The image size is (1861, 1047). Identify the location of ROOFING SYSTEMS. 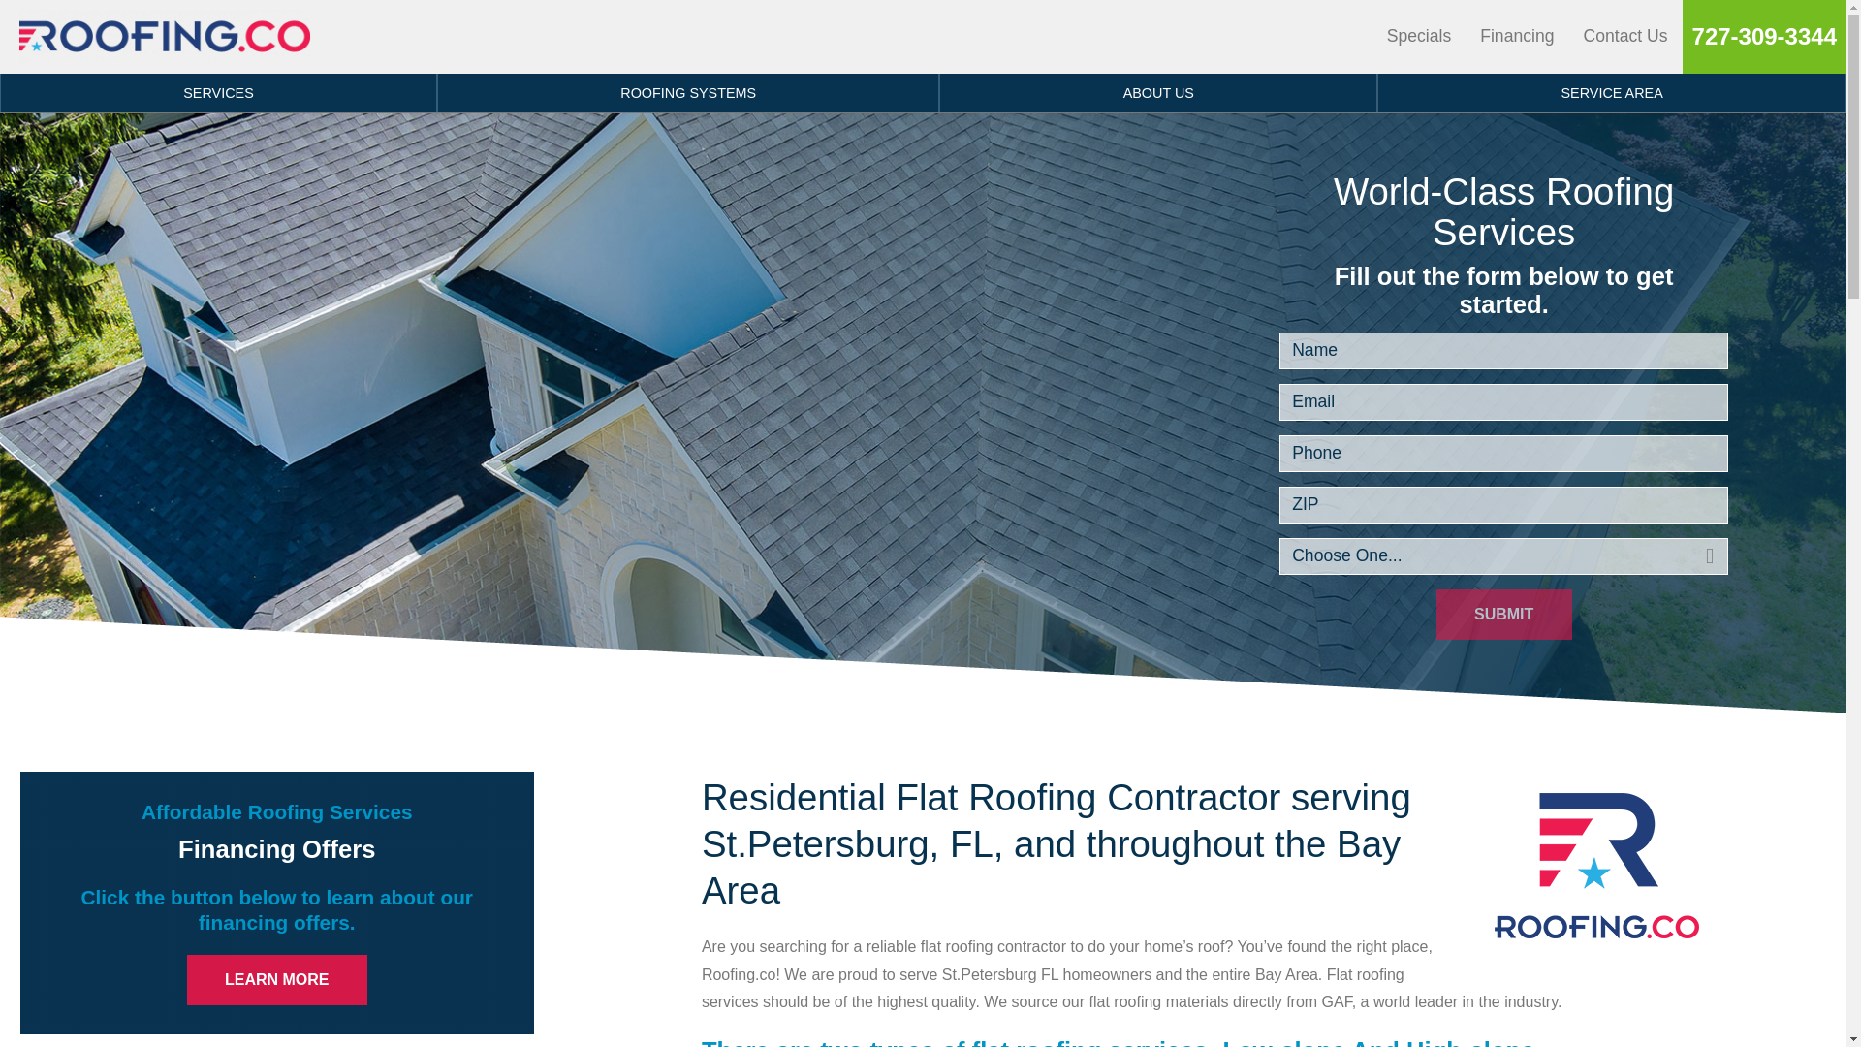
(688, 92).